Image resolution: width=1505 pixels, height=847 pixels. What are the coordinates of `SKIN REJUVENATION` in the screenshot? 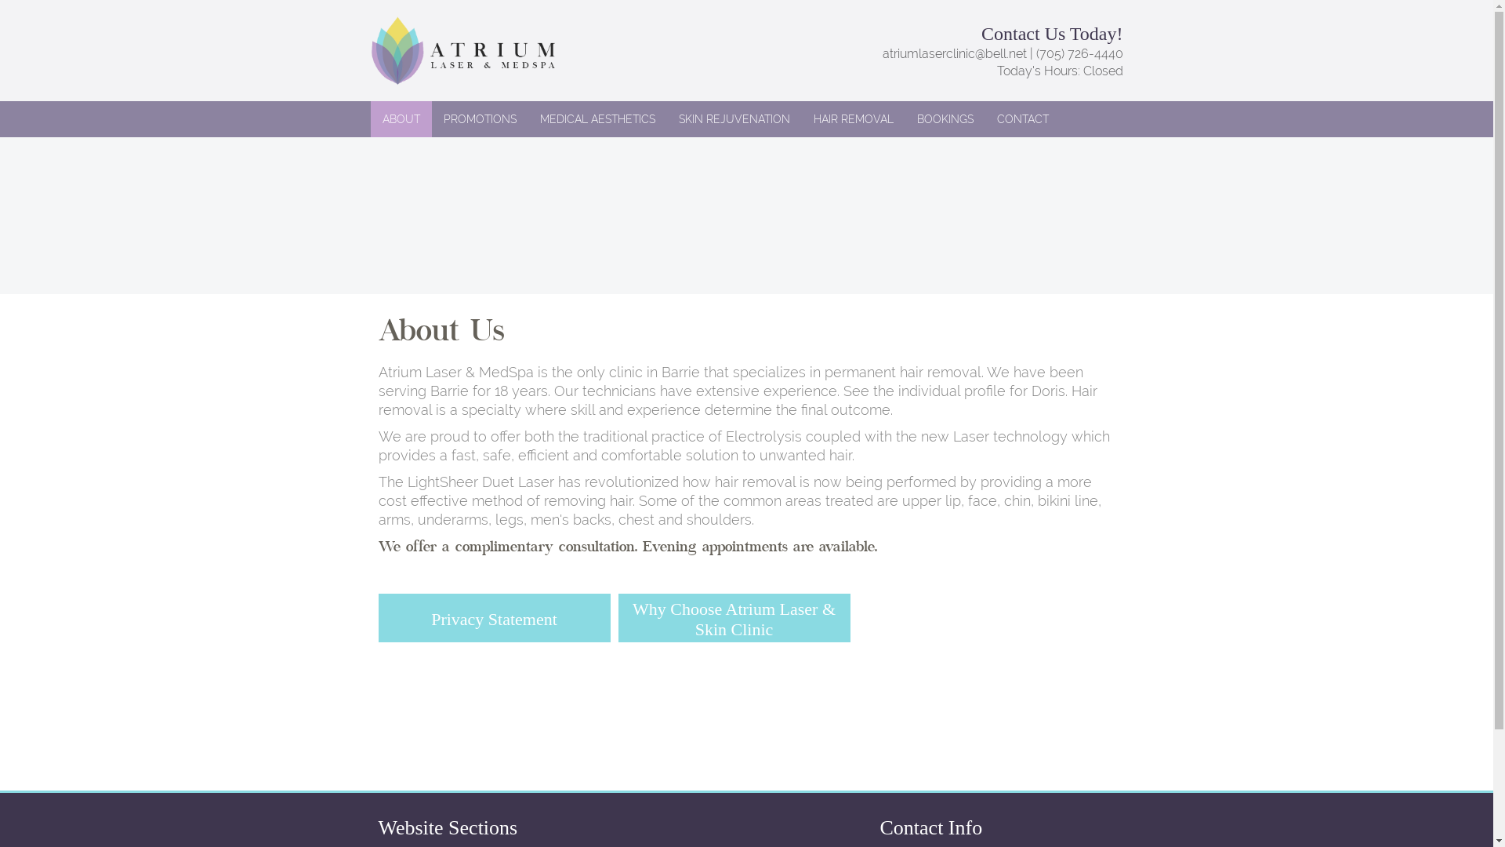 It's located at (734, 119).